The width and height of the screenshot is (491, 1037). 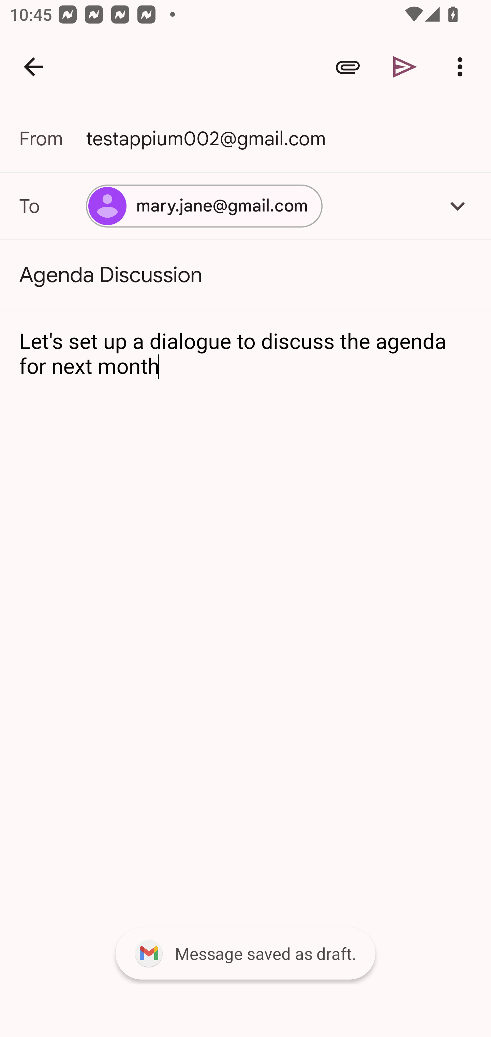 I want to click on Agenda Discussion, so click(x=245, y=275).